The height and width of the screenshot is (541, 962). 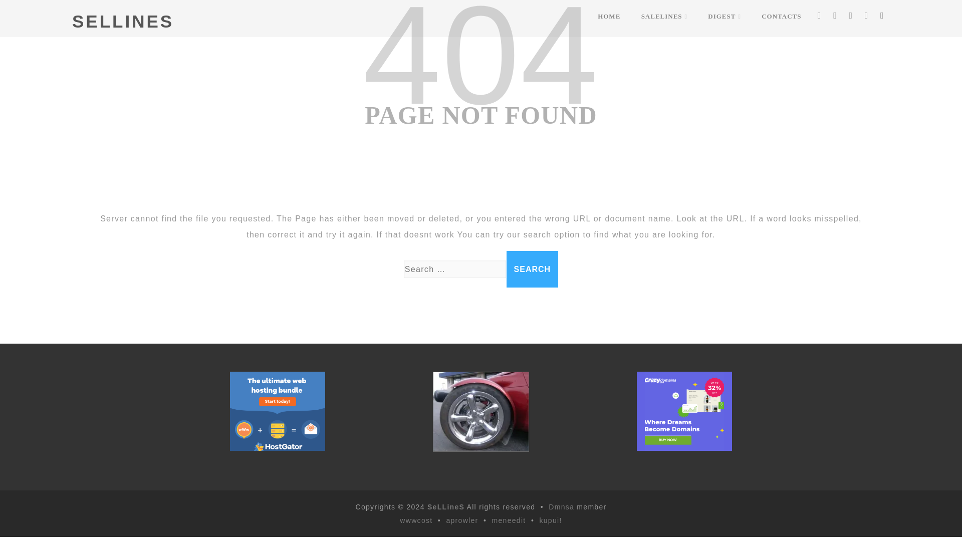 What do you see at coordinates (533, 269) in the screenshot?
I see `Search` at bounding box center [533, 269].